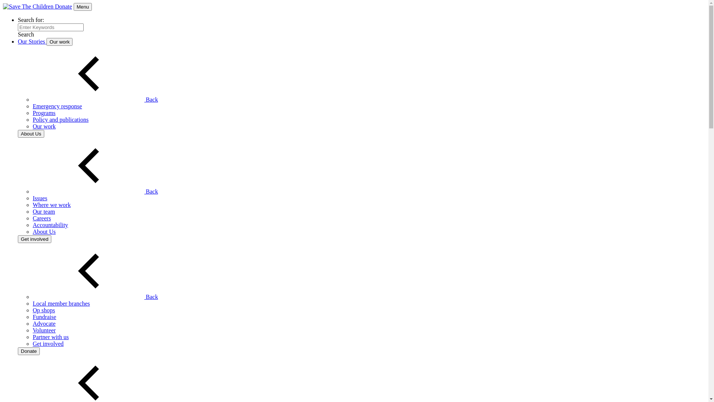 The width and height of the screenshot is (714, 402). I want to click on Fundraise, so click(45, 317).